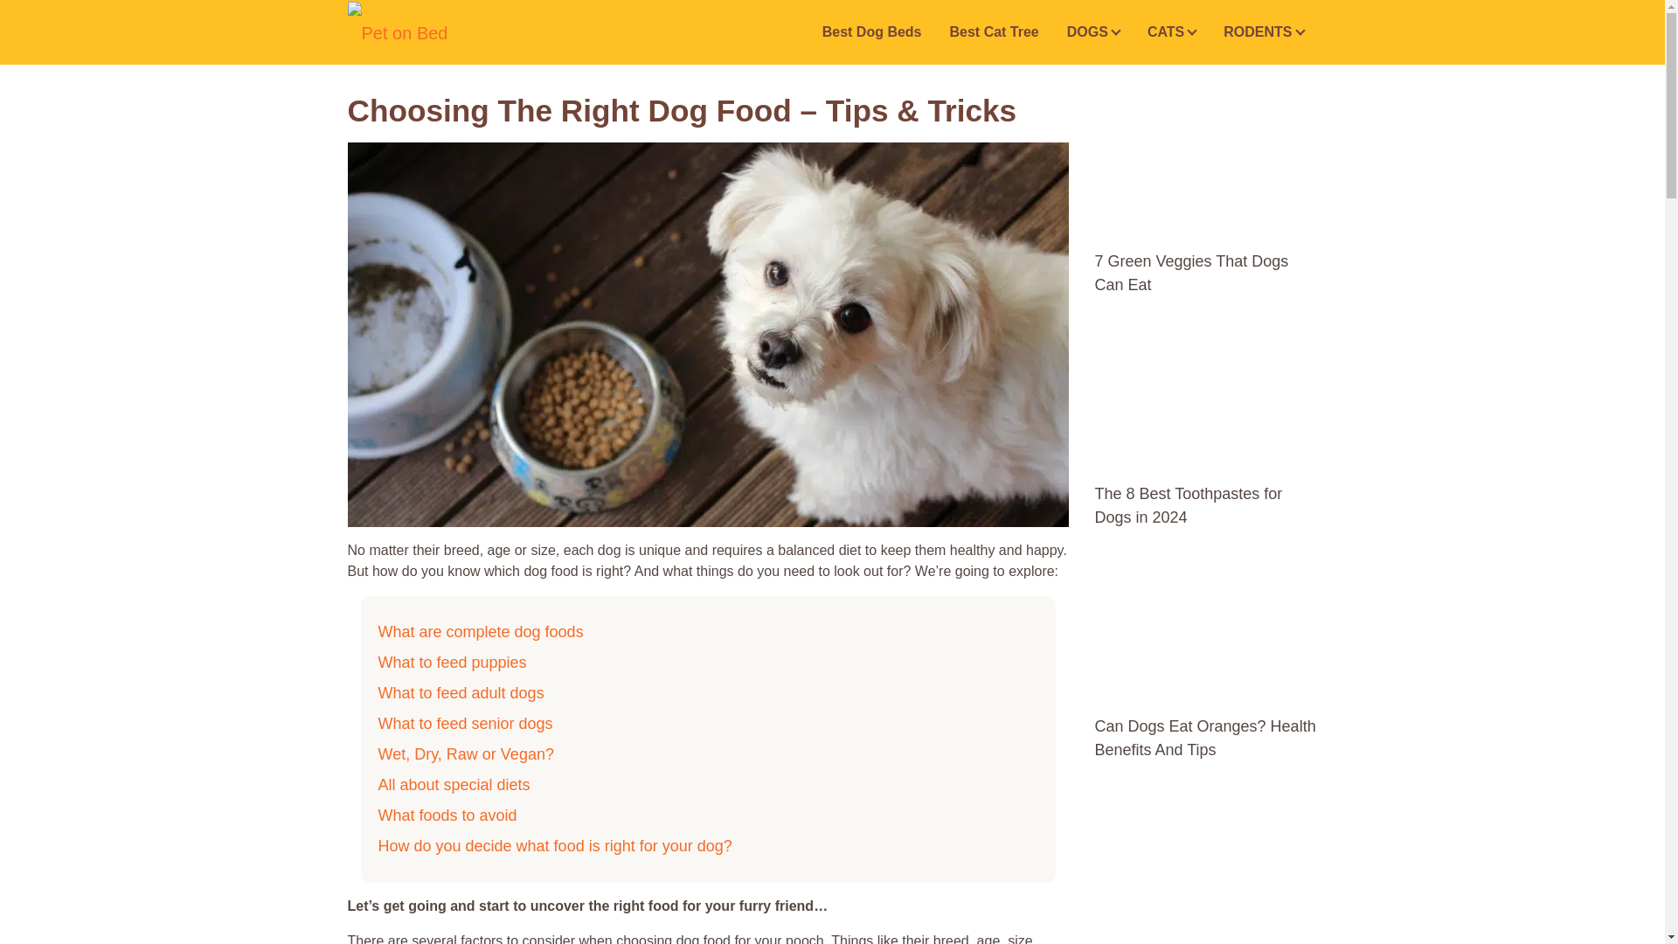  Describe the element at coordinates (1264, 32) in the screenshot. I see `RODENTS` at that location.